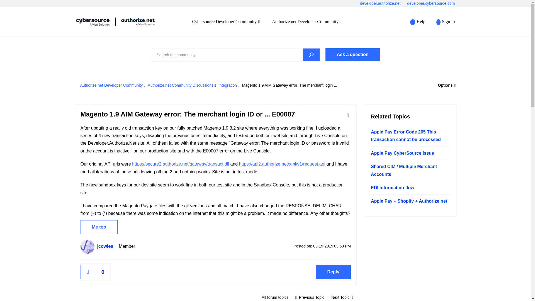 The width and height of the screenshot is (535, 301). Describe the element at coordinates (445, 85) in the screenshot. I see `Options` at that location.